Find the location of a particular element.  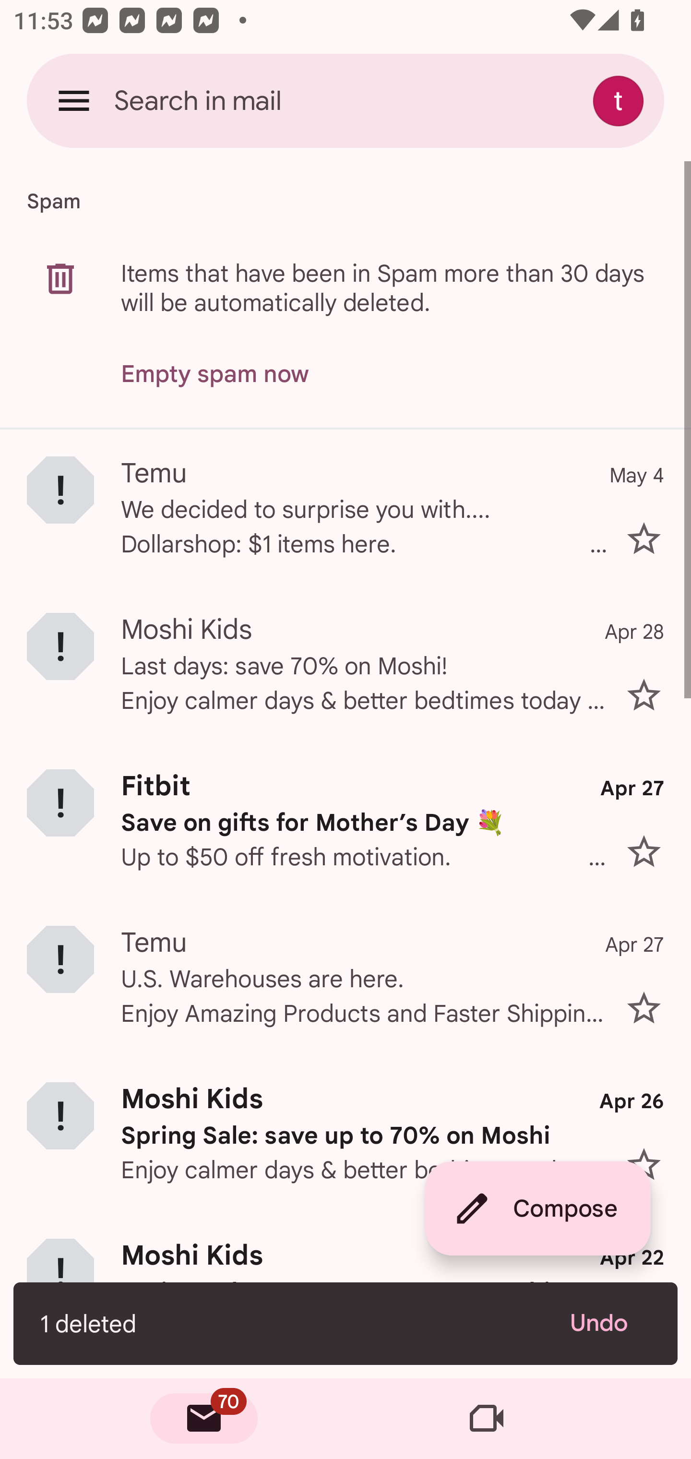

Empty spam now is located at coordinates (215, 374).